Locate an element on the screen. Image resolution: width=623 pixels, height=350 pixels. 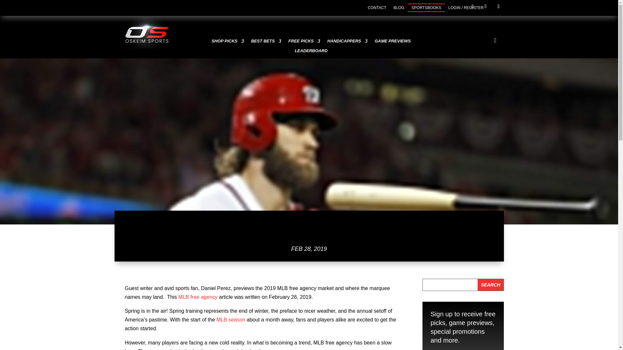
BEST BETS is located at coordinates (266, 42).